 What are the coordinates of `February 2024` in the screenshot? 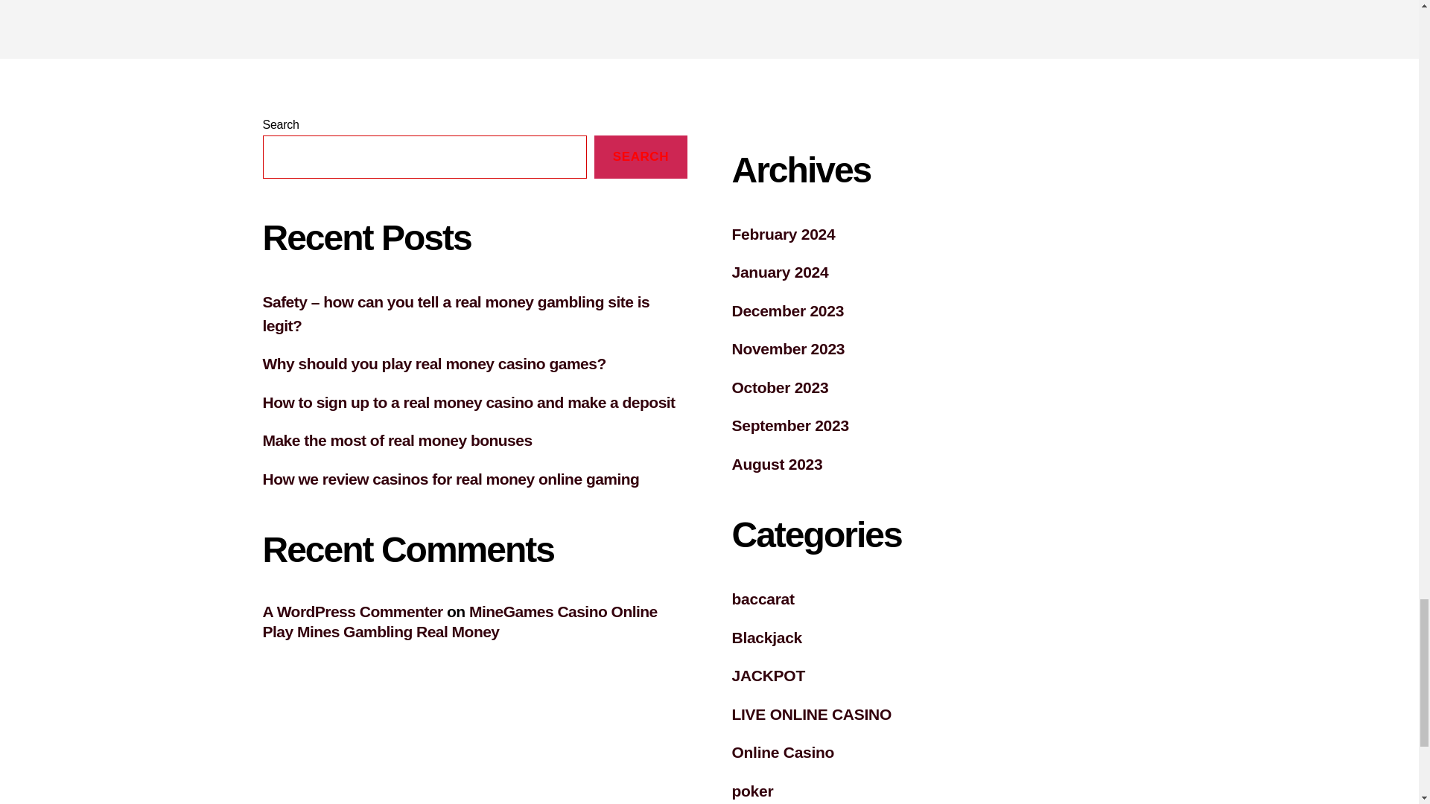 It's located at (783, 234).